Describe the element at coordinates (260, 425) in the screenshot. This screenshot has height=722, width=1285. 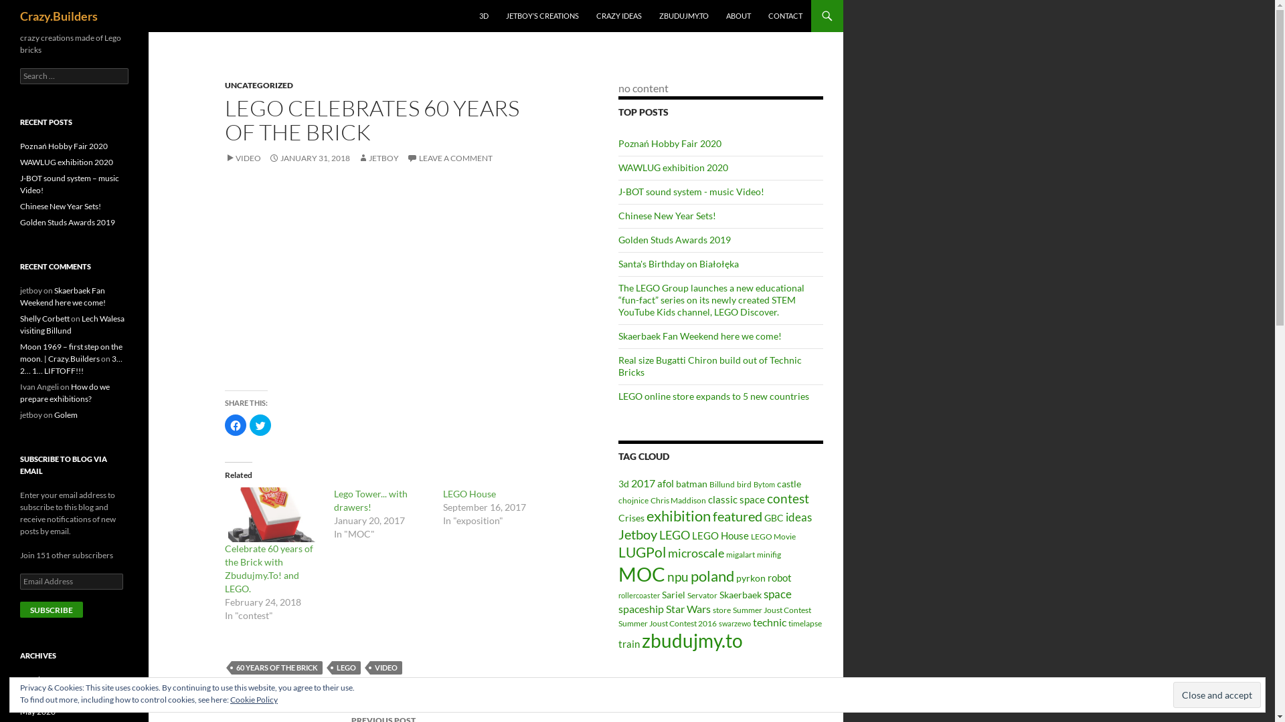
I see `Click to share on Twitter (Opens in new window)` at that location.